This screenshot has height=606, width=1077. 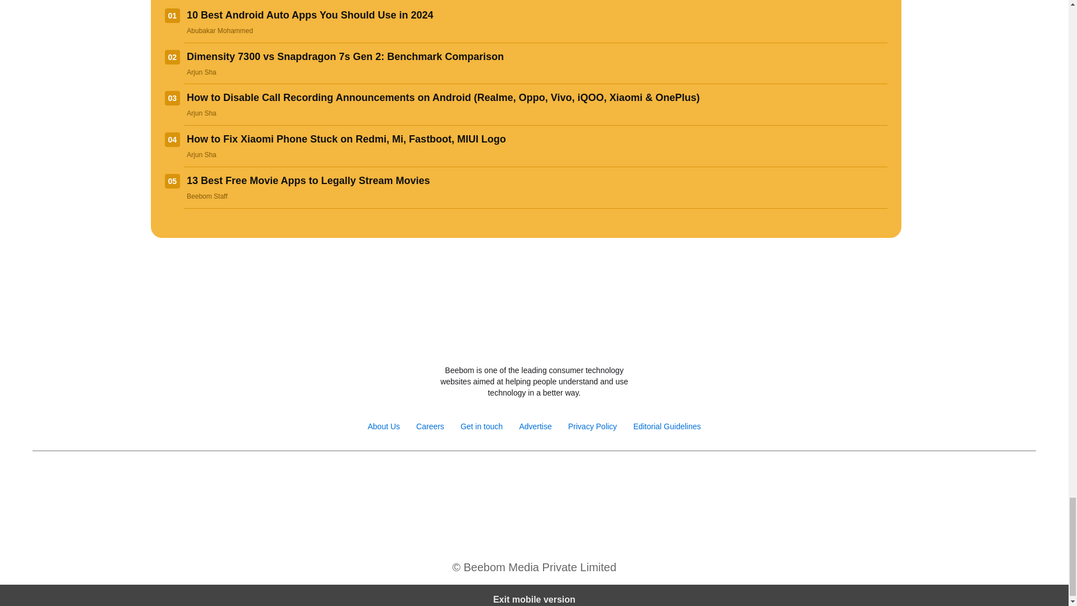 What do you see at coordinates (534, 340) in the screenshot?
I see `Beebom` at bounding box center [534, 340].